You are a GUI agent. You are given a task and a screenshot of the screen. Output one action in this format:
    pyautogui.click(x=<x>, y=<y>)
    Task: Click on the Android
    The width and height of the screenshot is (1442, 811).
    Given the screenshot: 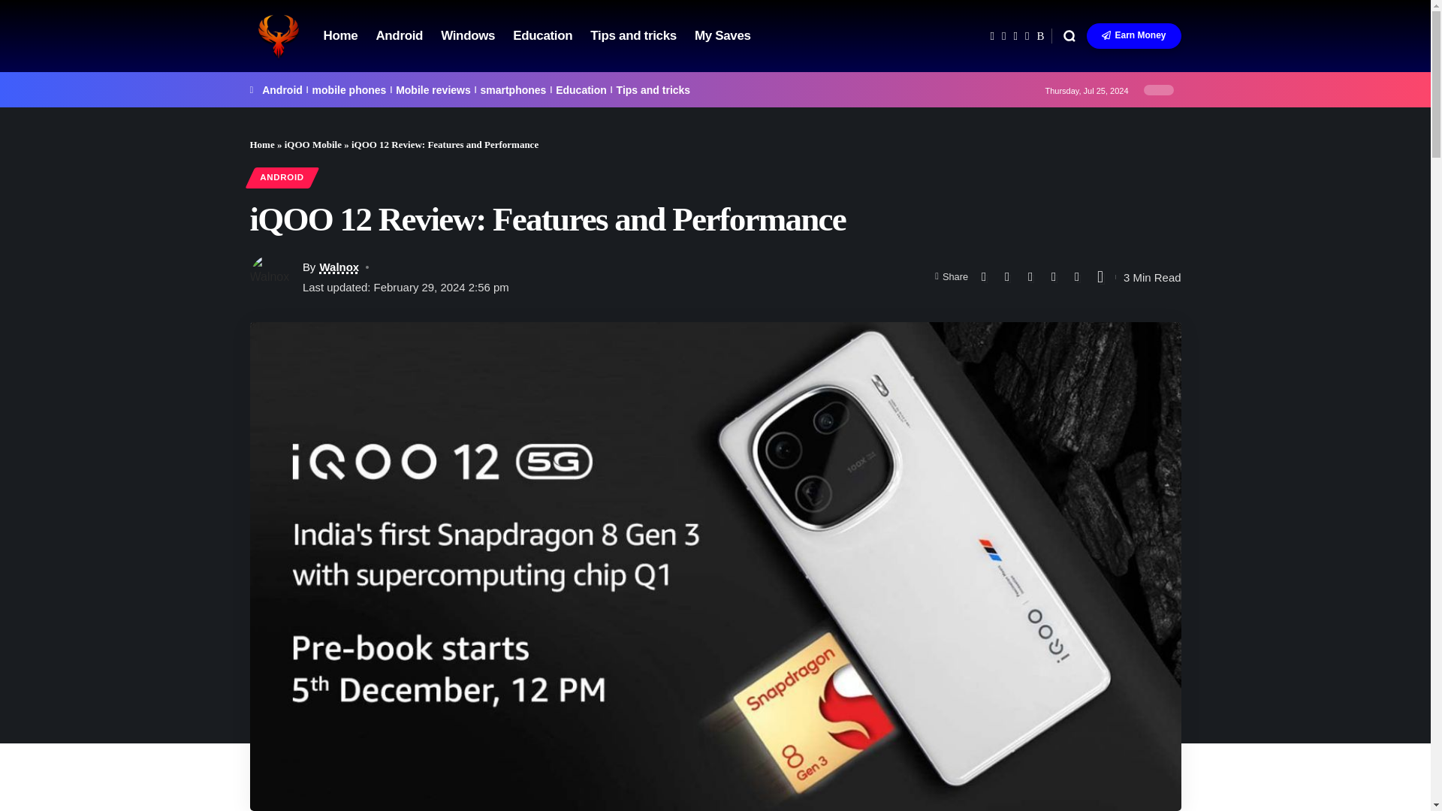 What is the action you would take?
    pyautogui.click(x=282, y=90)
    